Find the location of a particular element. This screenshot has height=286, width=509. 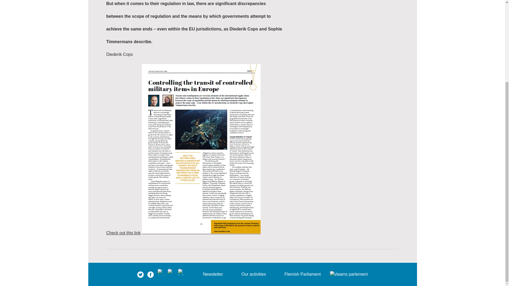

Our activities is located at coordinates (253, 274).